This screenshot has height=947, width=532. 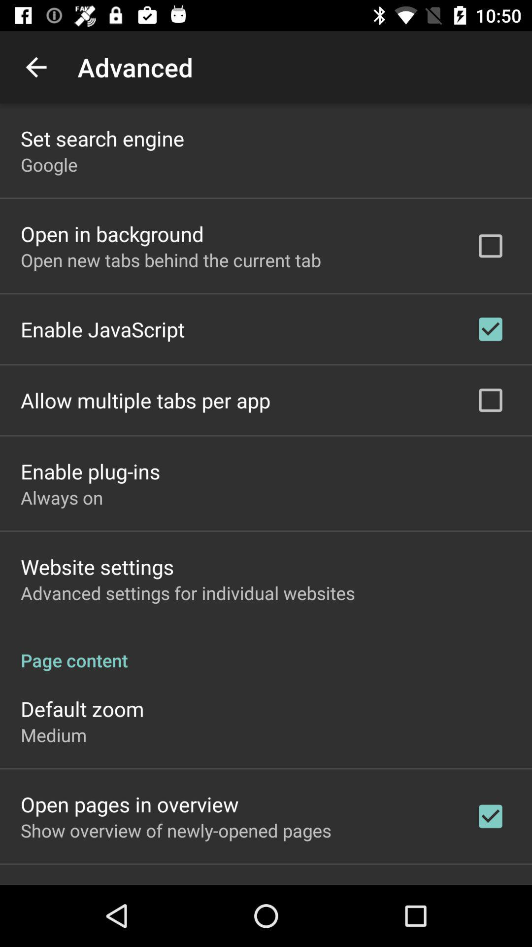 What do you see at coordinates (266, 650) in the screenshot?
I see `swipe until the page content` at bounding box center [266, 650].